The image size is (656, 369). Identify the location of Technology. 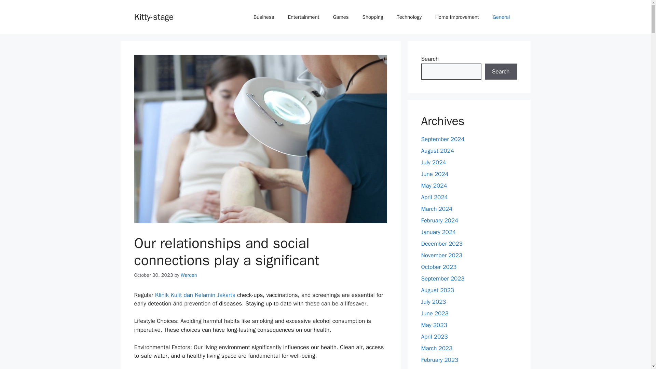
(409, 17).